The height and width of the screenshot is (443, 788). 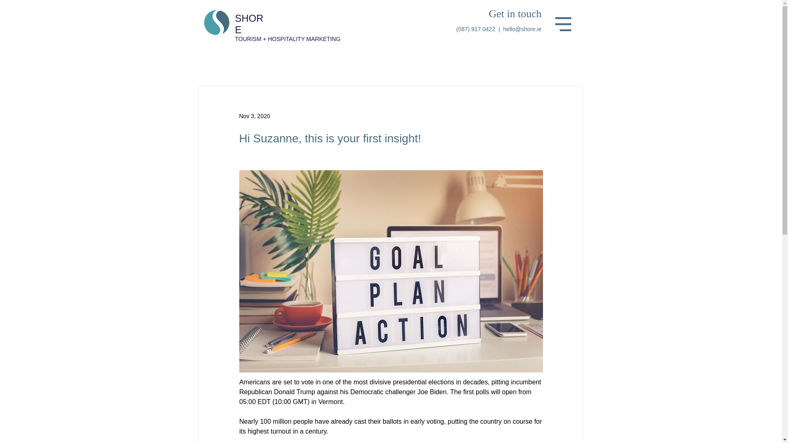 I want to click on Nov 3, 2020, so click(x=254, y=116).